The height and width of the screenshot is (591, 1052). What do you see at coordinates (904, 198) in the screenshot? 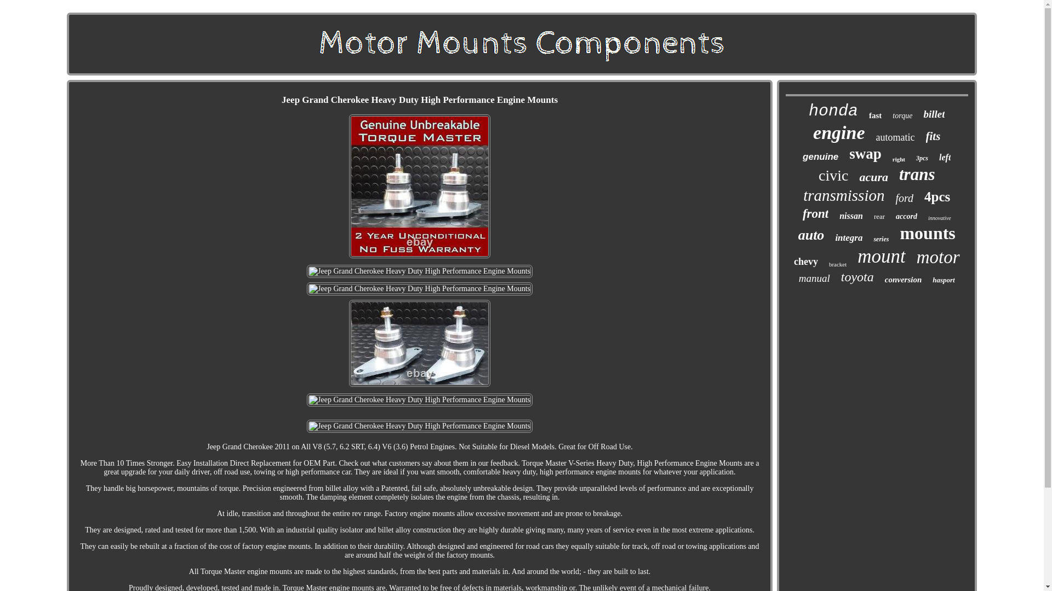
I see `ford` at bounding box center [904, 198].